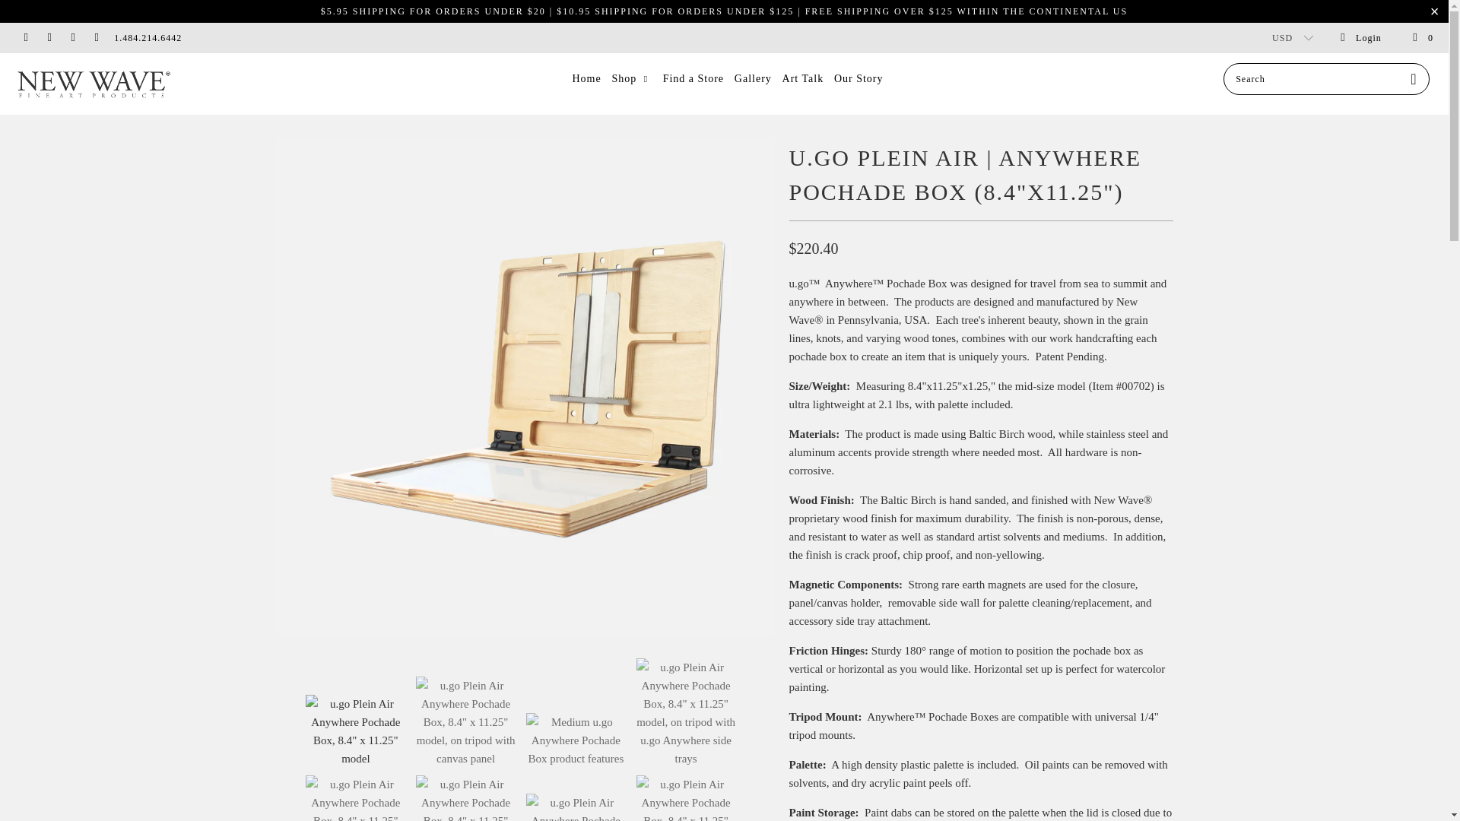 The height and width of the screenshot is (821, 1460). Describe the element at coordinates (49, 38) in the screenshot. I see `New Wave Art on Facebook` at that location.